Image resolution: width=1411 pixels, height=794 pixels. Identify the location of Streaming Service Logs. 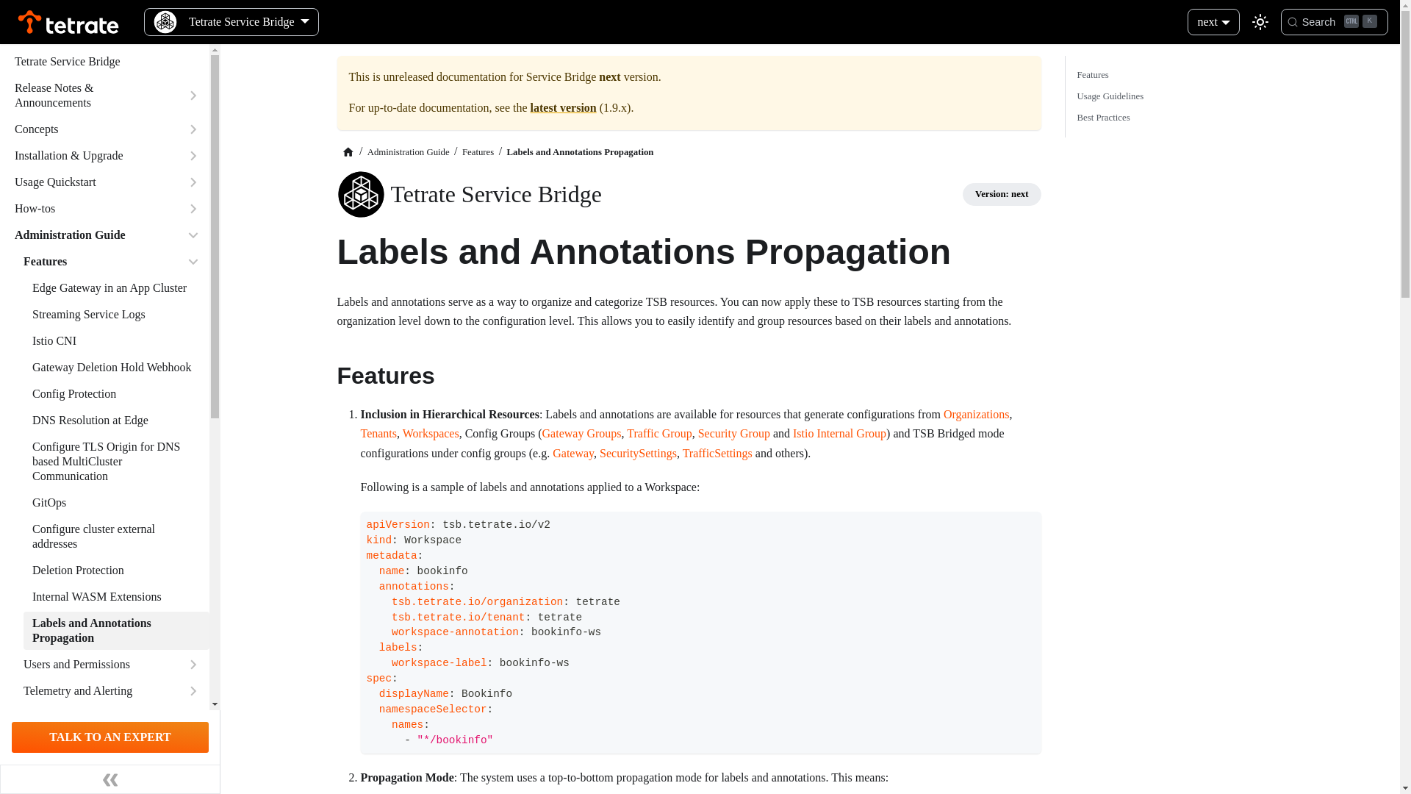
(116, 368).